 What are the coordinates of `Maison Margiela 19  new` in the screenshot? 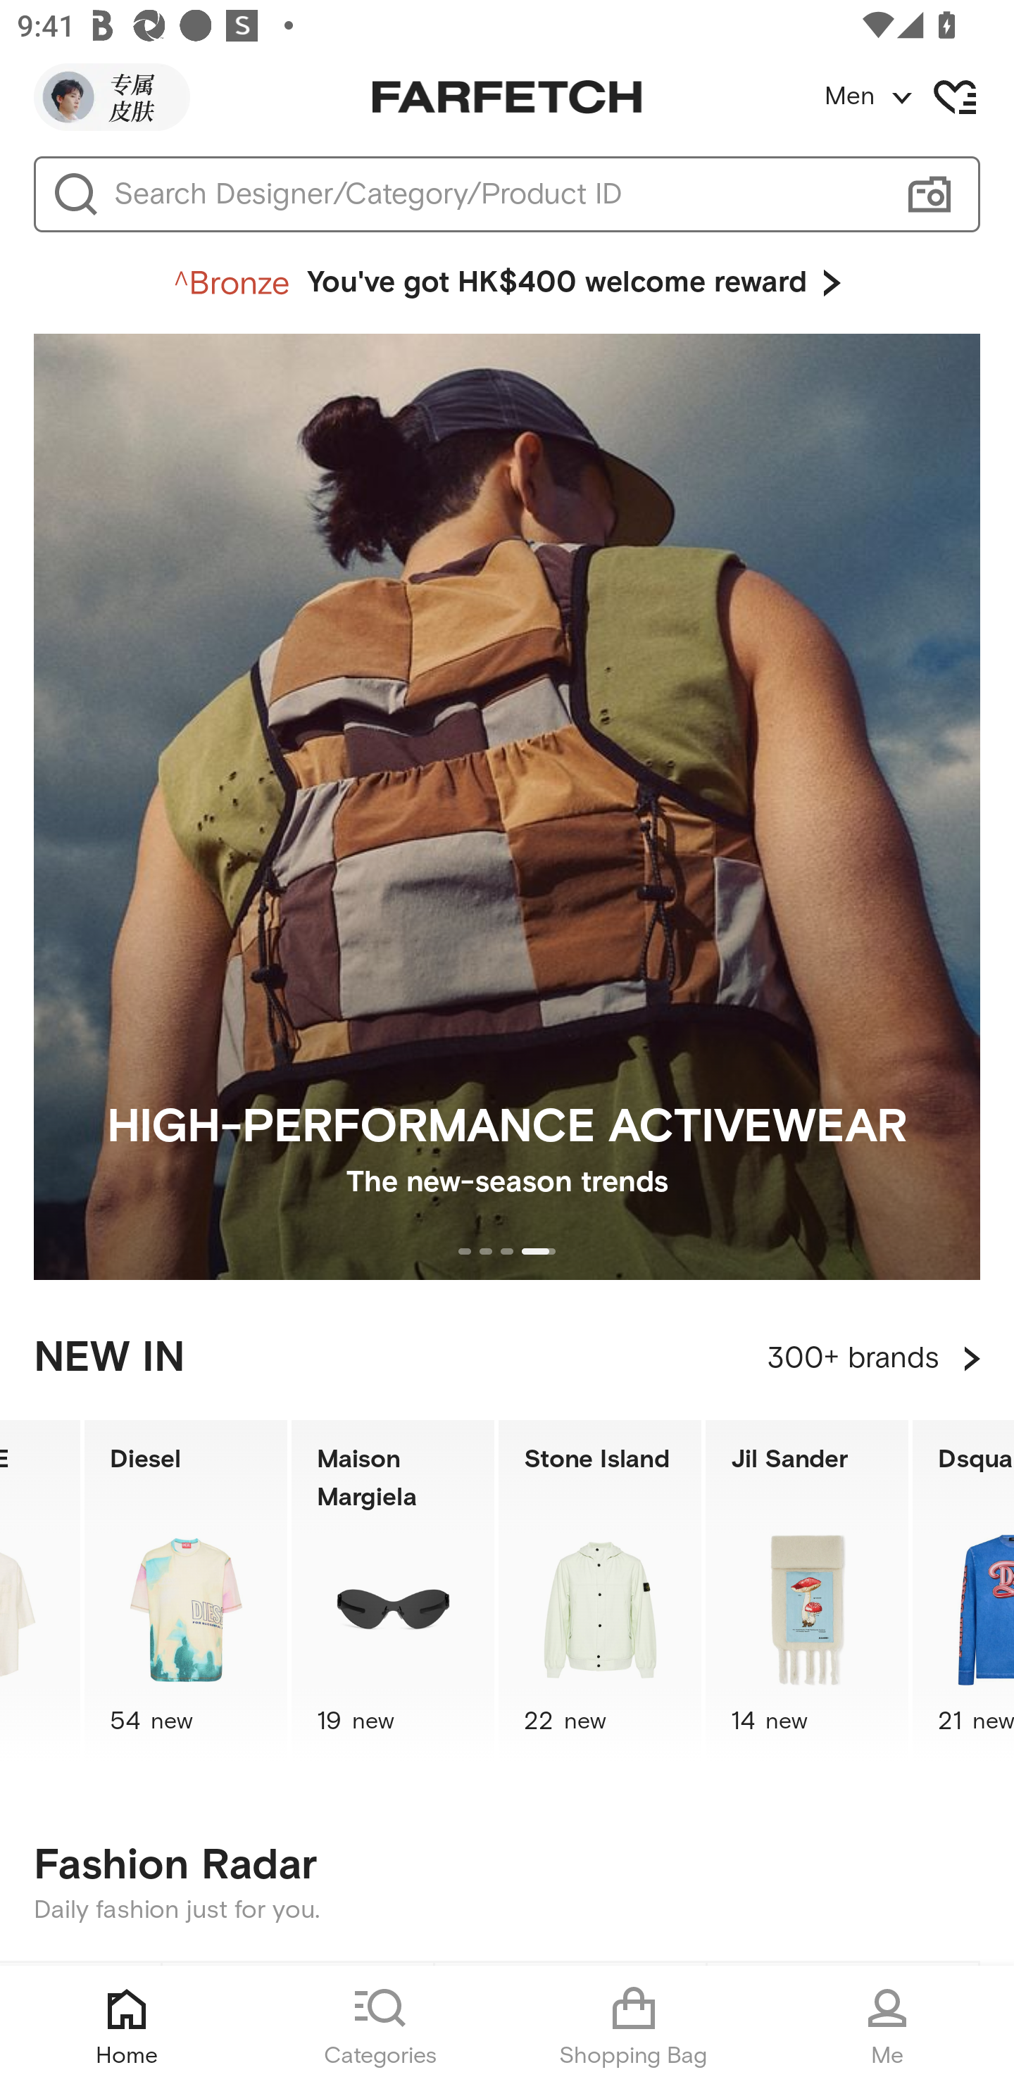 It's located at (393, 1591).